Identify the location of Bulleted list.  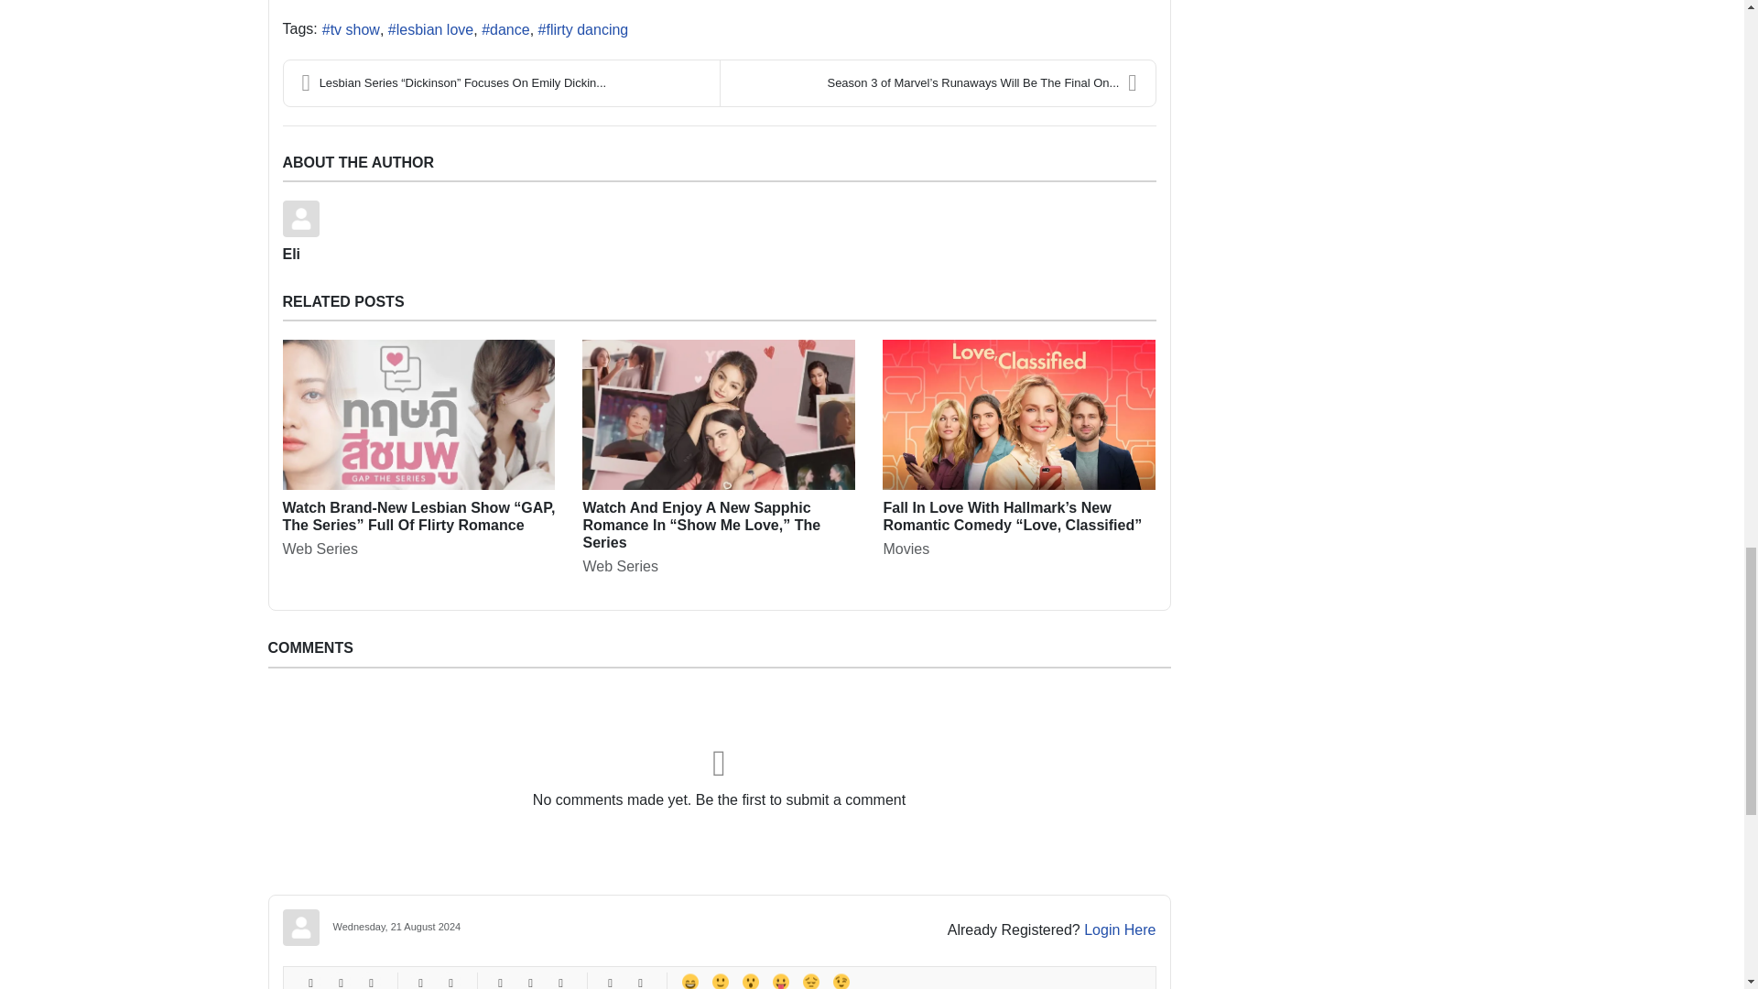
(500, 980).